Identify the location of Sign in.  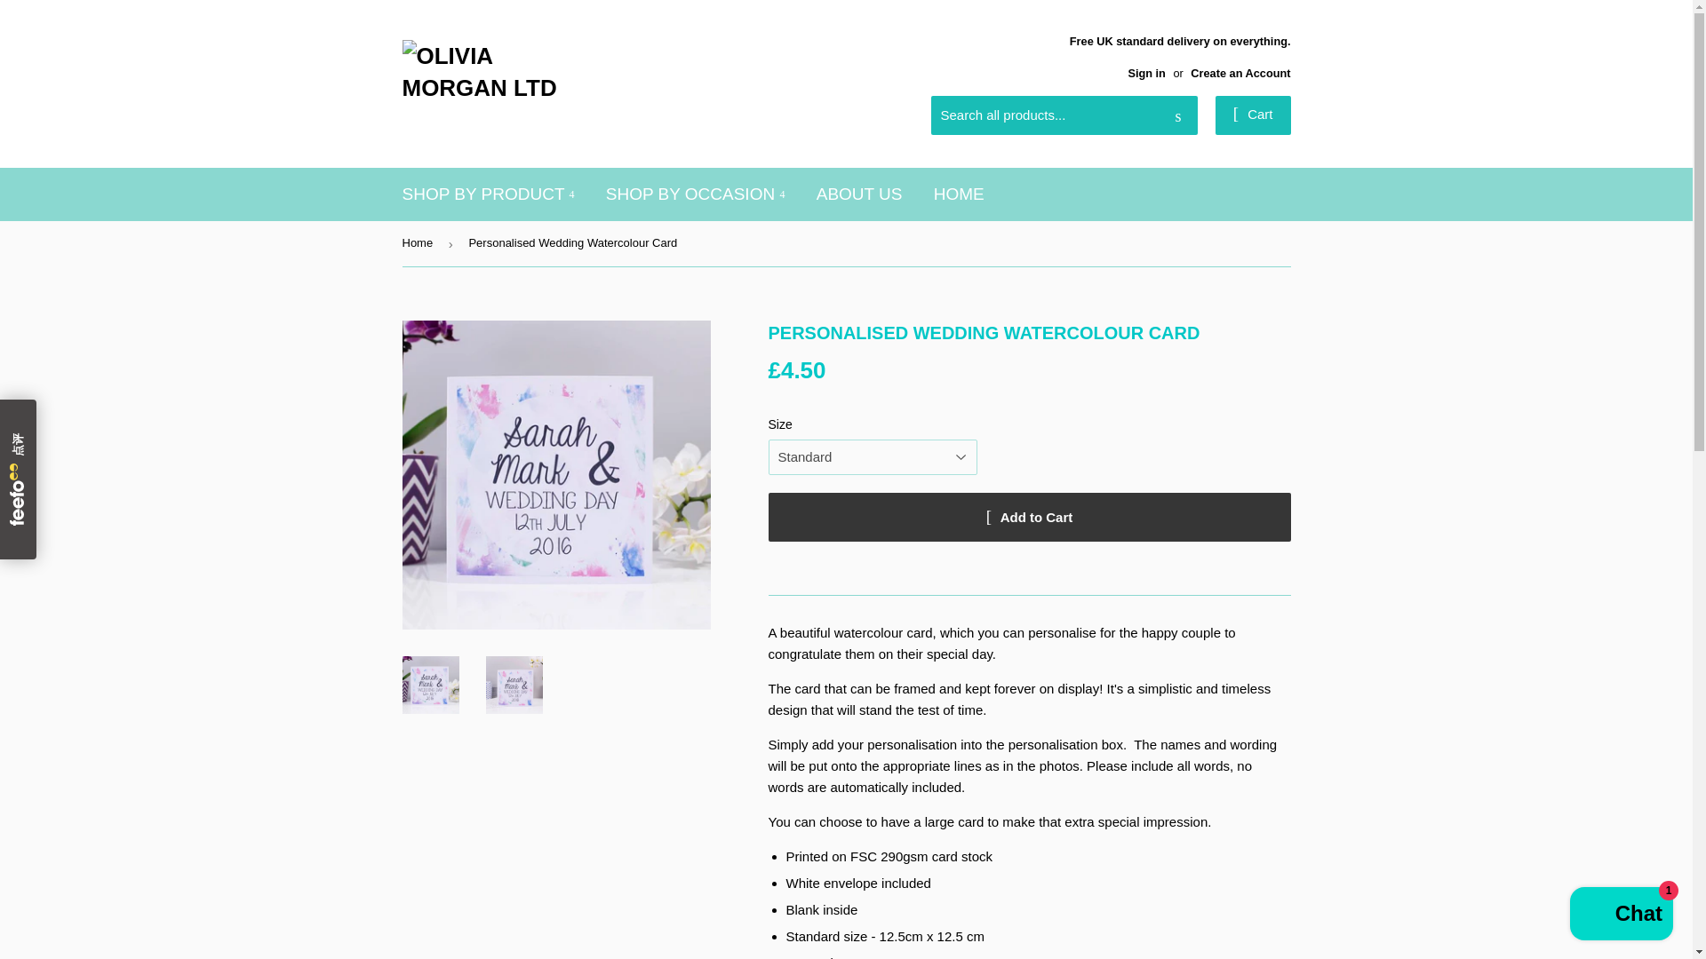
(1146, 73).